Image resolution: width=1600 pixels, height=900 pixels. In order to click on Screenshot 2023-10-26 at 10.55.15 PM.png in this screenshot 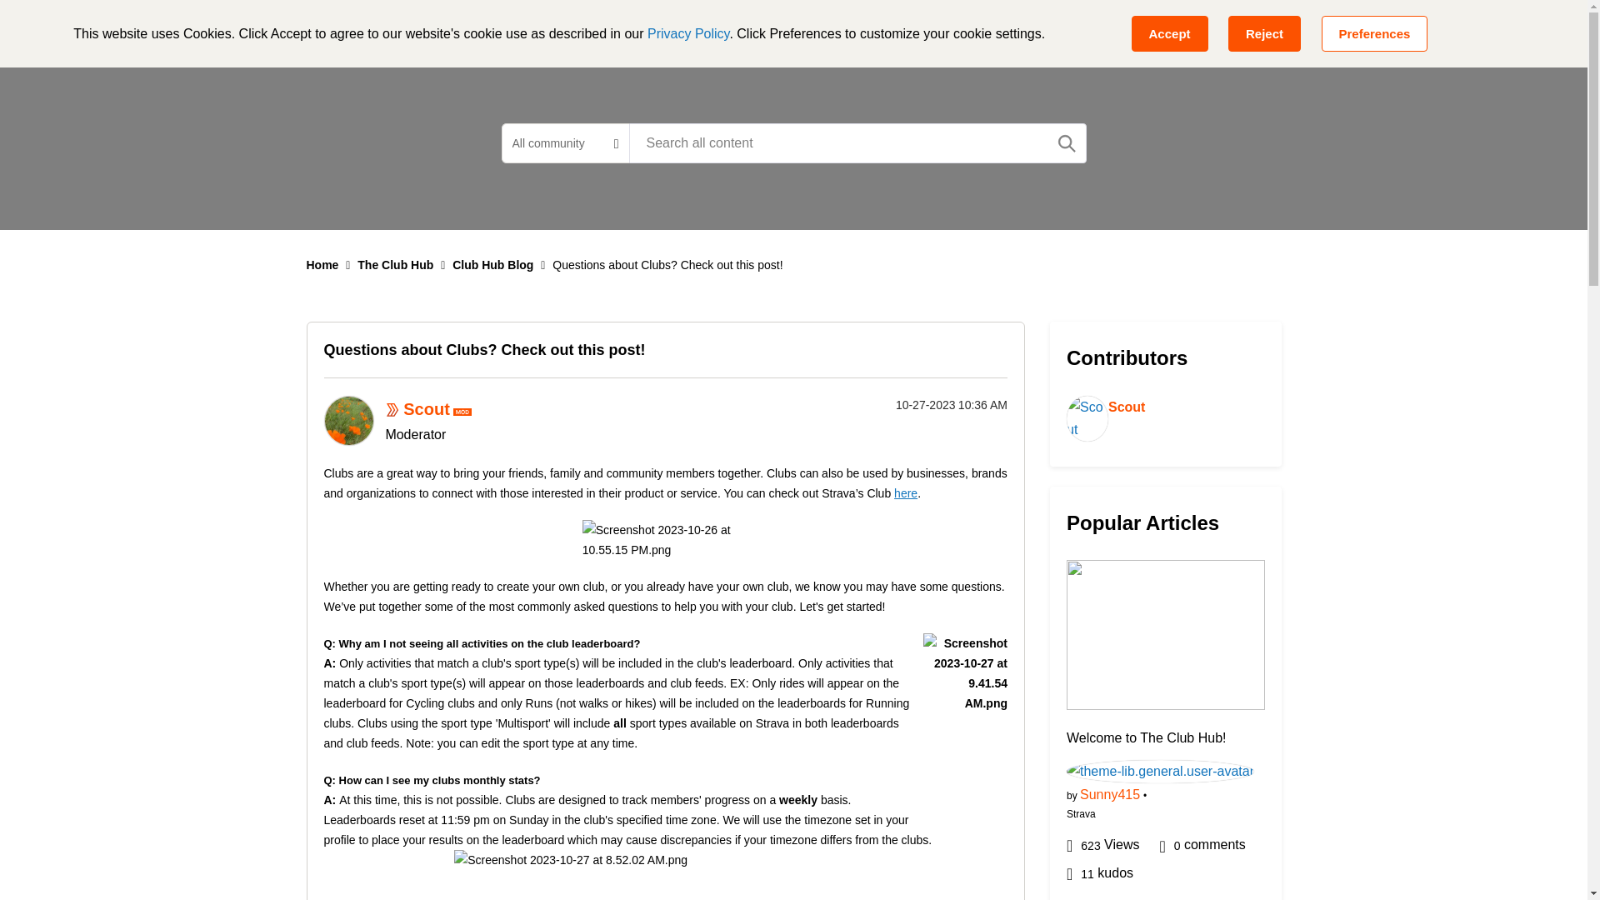, I will do `click(665, 540)`.